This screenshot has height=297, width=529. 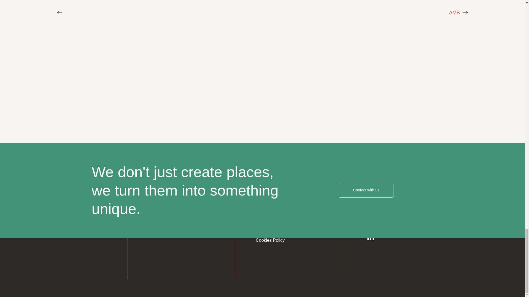 What do you see at coordinates (268, 214) in the screenshot?
I see `Legal Notice` at bounding box center [268, 214].